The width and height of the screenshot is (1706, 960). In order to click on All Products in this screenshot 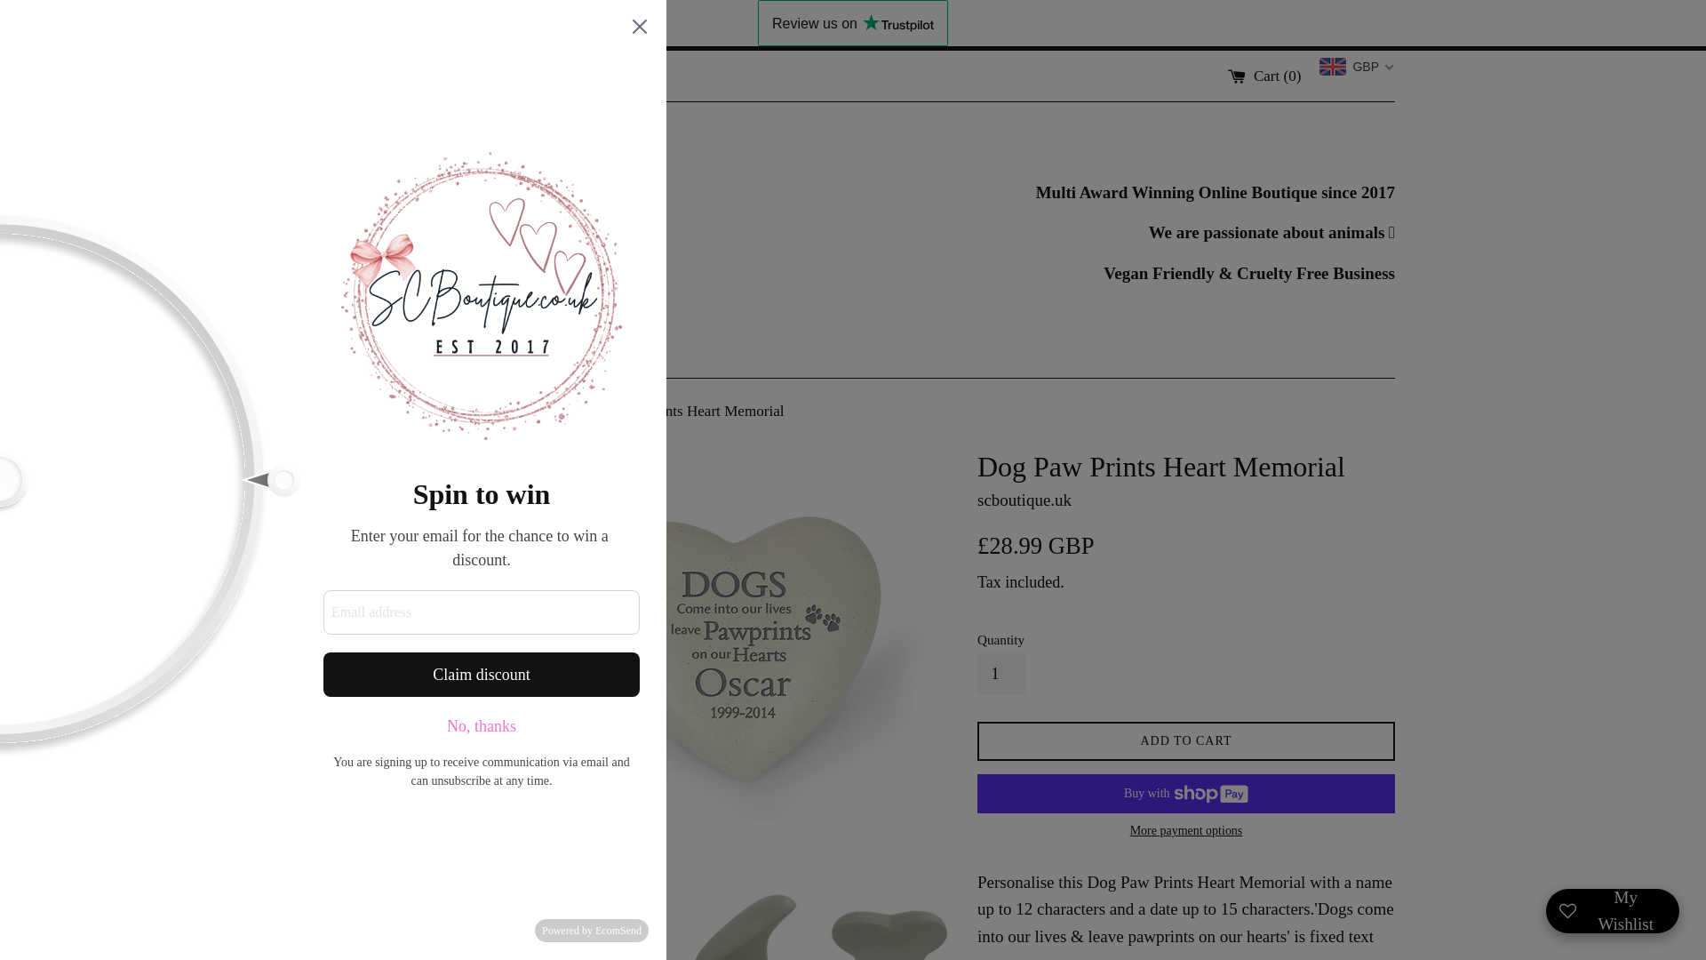, I will do `click(409, 444)`.